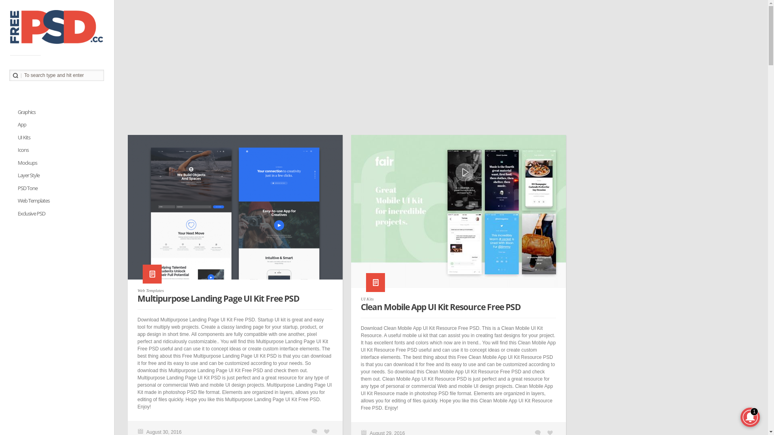  I want to click on Search, so click(15, 76).